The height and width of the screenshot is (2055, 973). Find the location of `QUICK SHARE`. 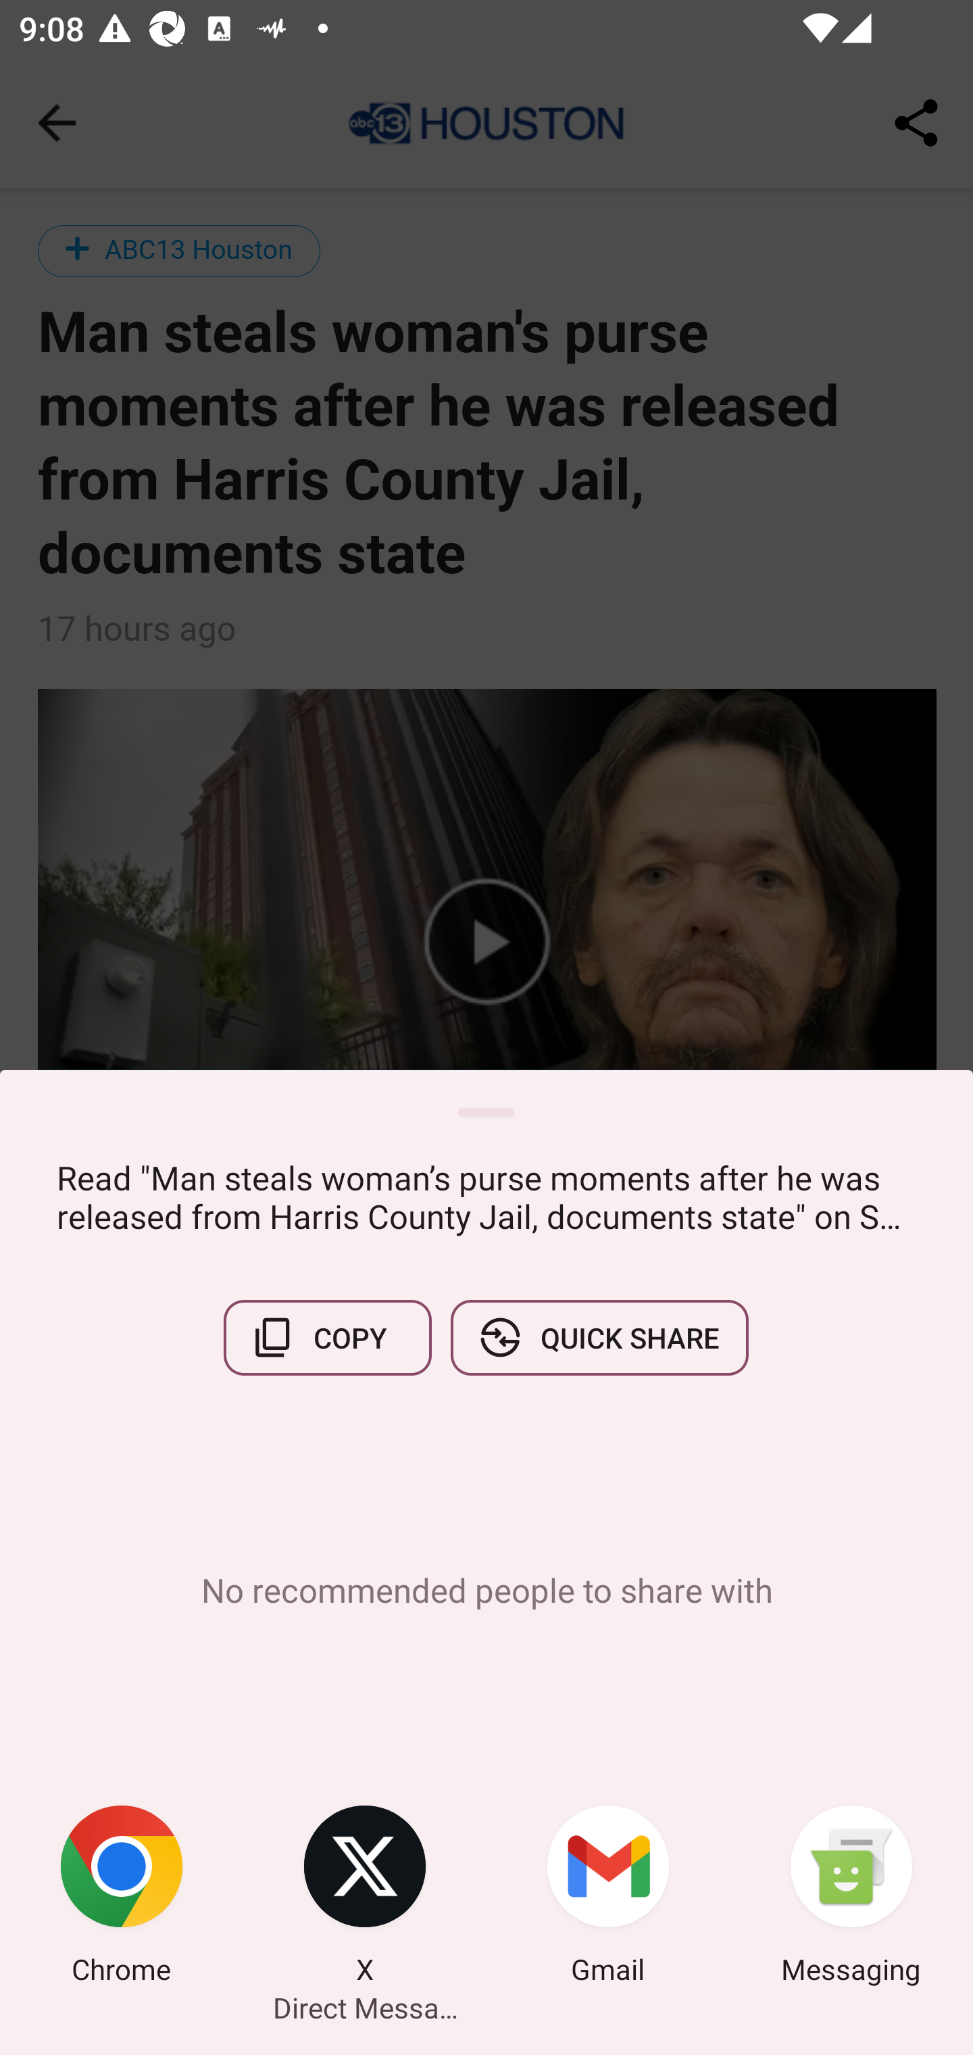

QUICK SHARE is located at coordinates (599, 1337).